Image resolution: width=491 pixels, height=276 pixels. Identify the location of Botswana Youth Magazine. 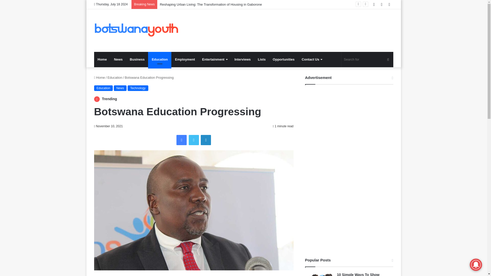
(136, 30).